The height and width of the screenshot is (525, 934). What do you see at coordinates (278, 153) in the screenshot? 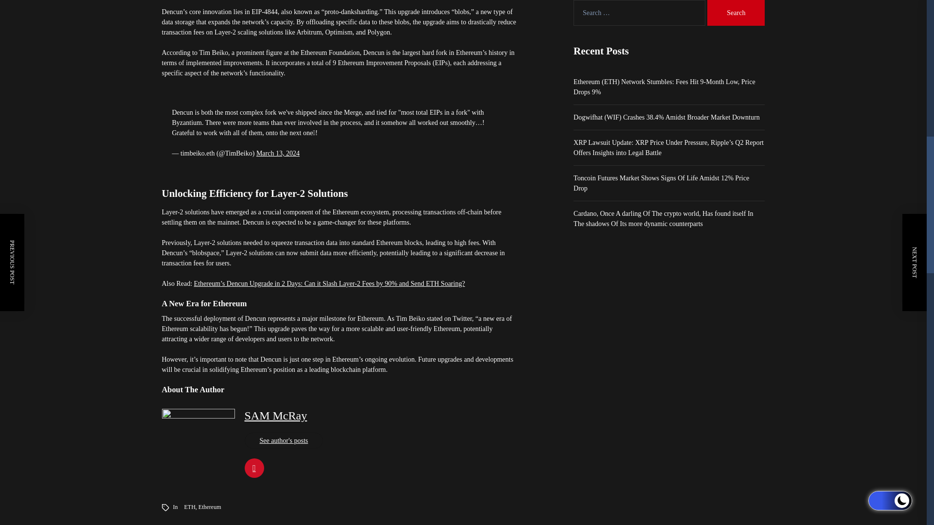
I see `March 13, 2024` at bounding box center [278, 153].